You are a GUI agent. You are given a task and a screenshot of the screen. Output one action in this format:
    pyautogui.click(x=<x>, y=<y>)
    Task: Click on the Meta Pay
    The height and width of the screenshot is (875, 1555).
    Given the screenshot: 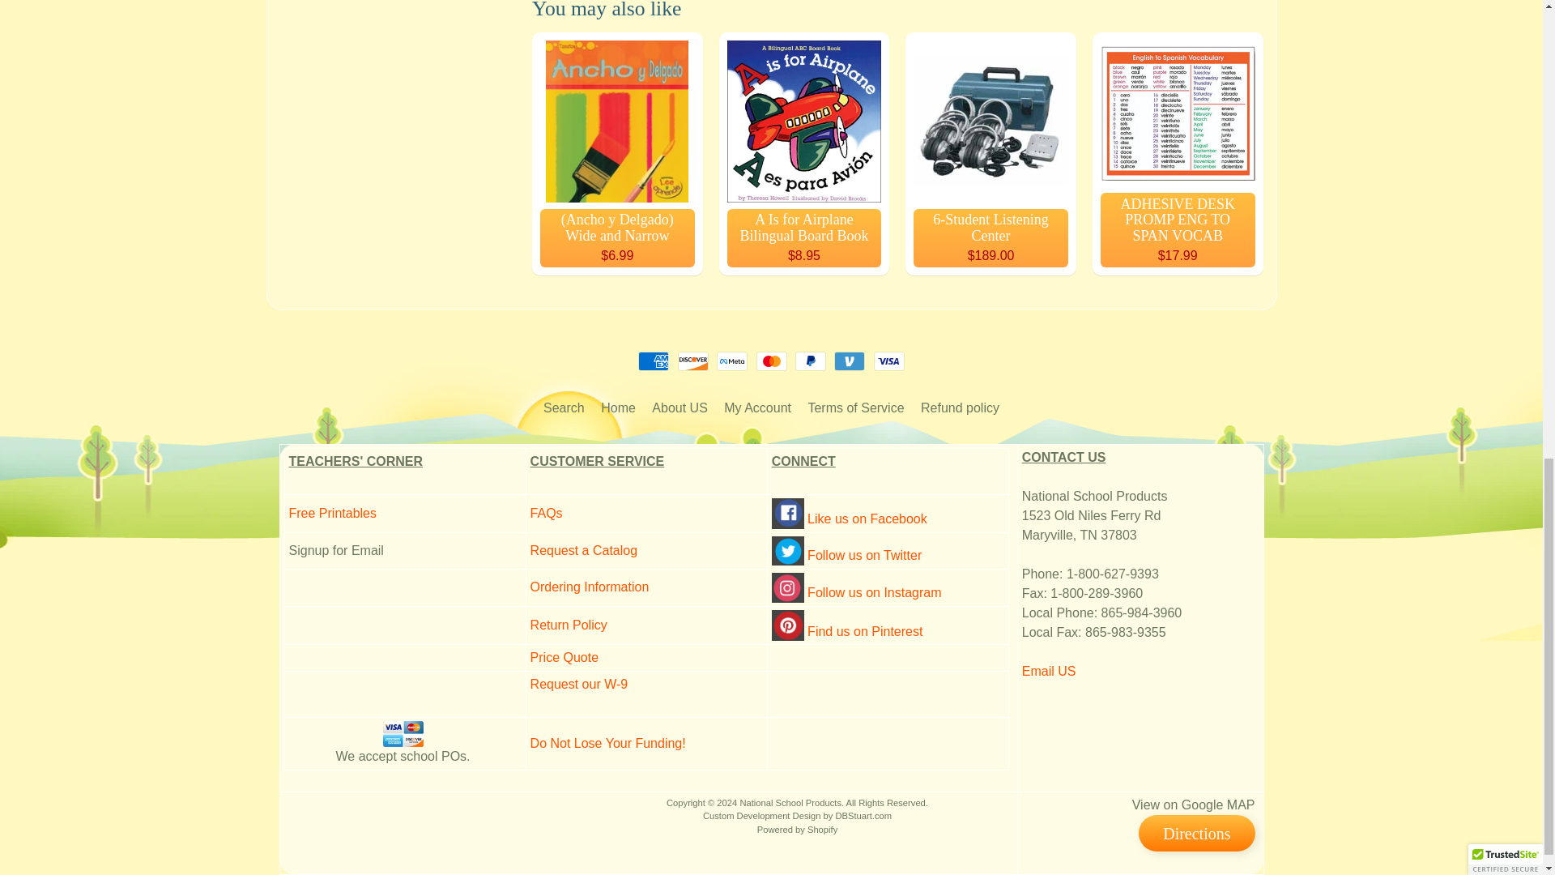 What is the action you would take?
    pyautogui.click(x=732, y=361)
    